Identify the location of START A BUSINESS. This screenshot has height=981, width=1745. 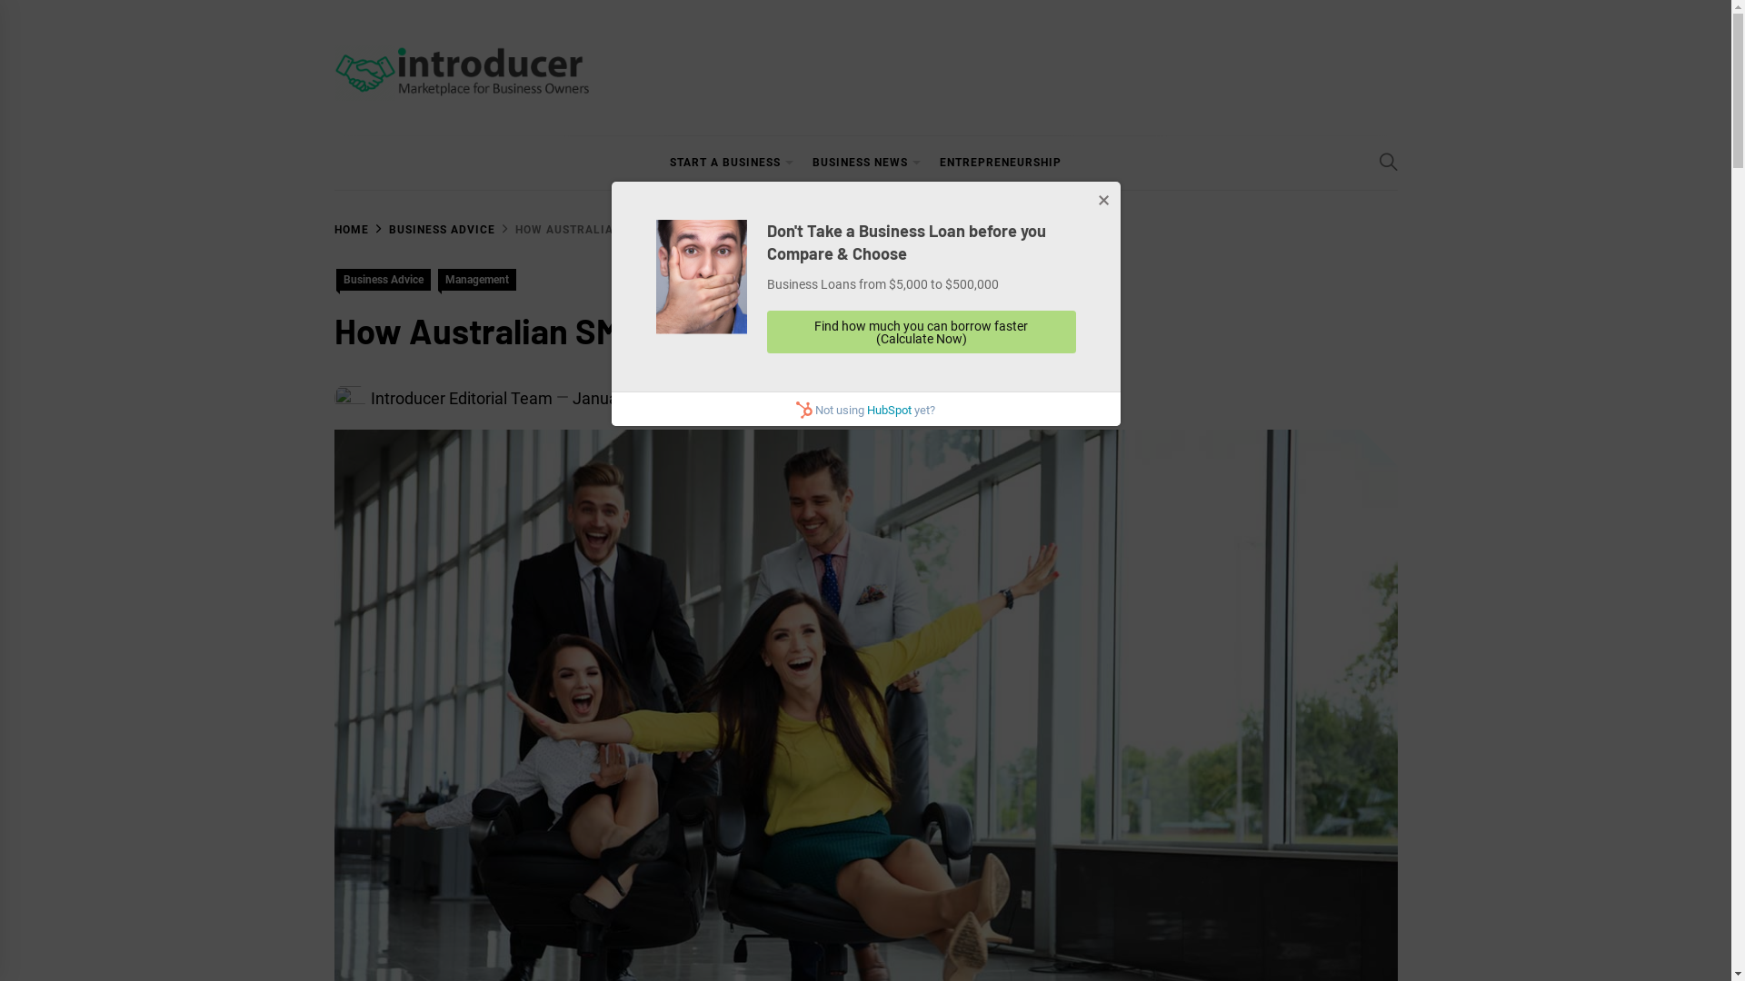
(733, 163).